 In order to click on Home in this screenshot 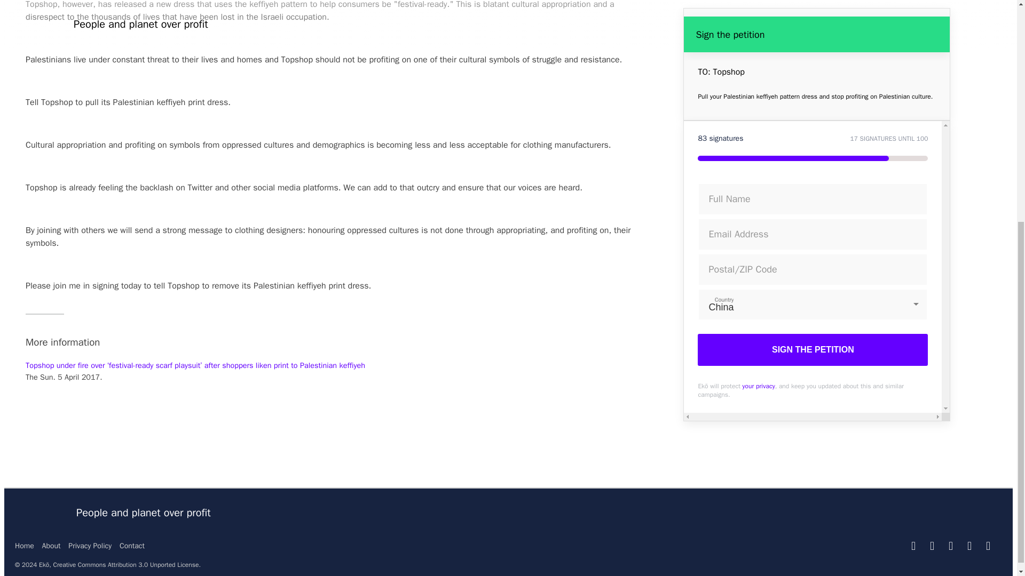, I will do `click(25, 546)`.